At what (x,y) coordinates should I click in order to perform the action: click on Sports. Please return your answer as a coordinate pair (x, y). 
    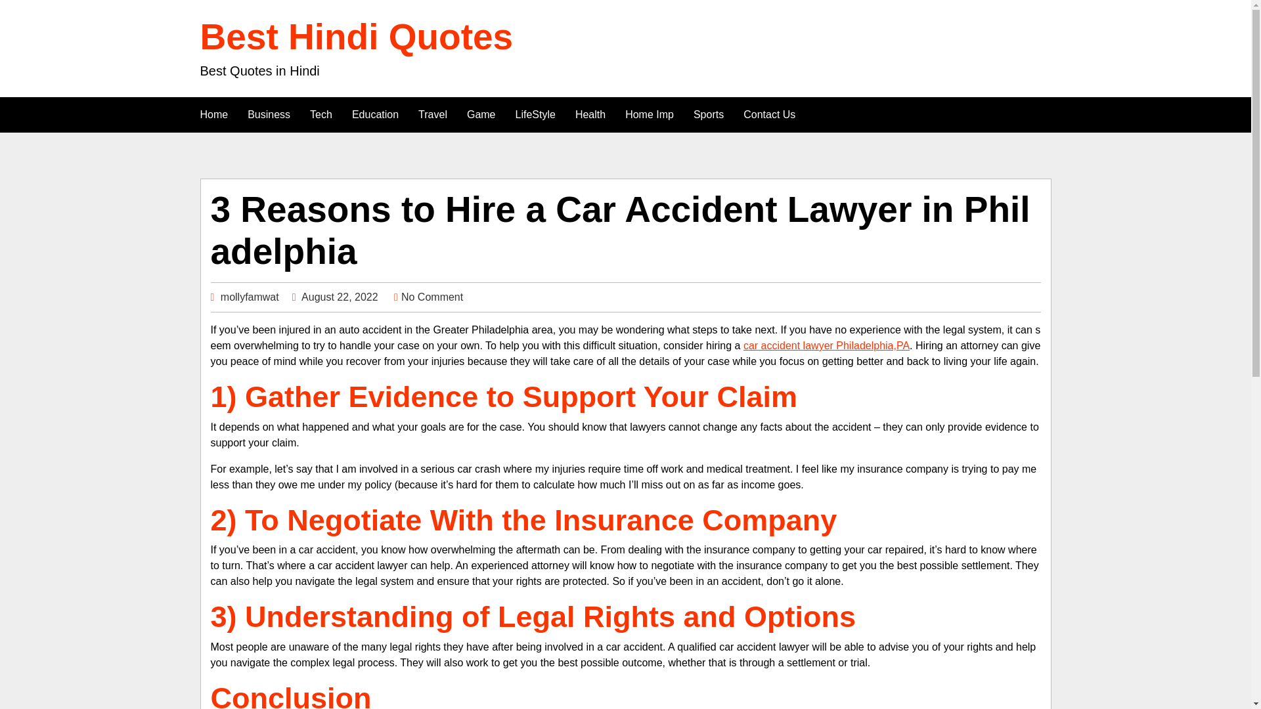
    Looking at the image, I should click on (708, 114).